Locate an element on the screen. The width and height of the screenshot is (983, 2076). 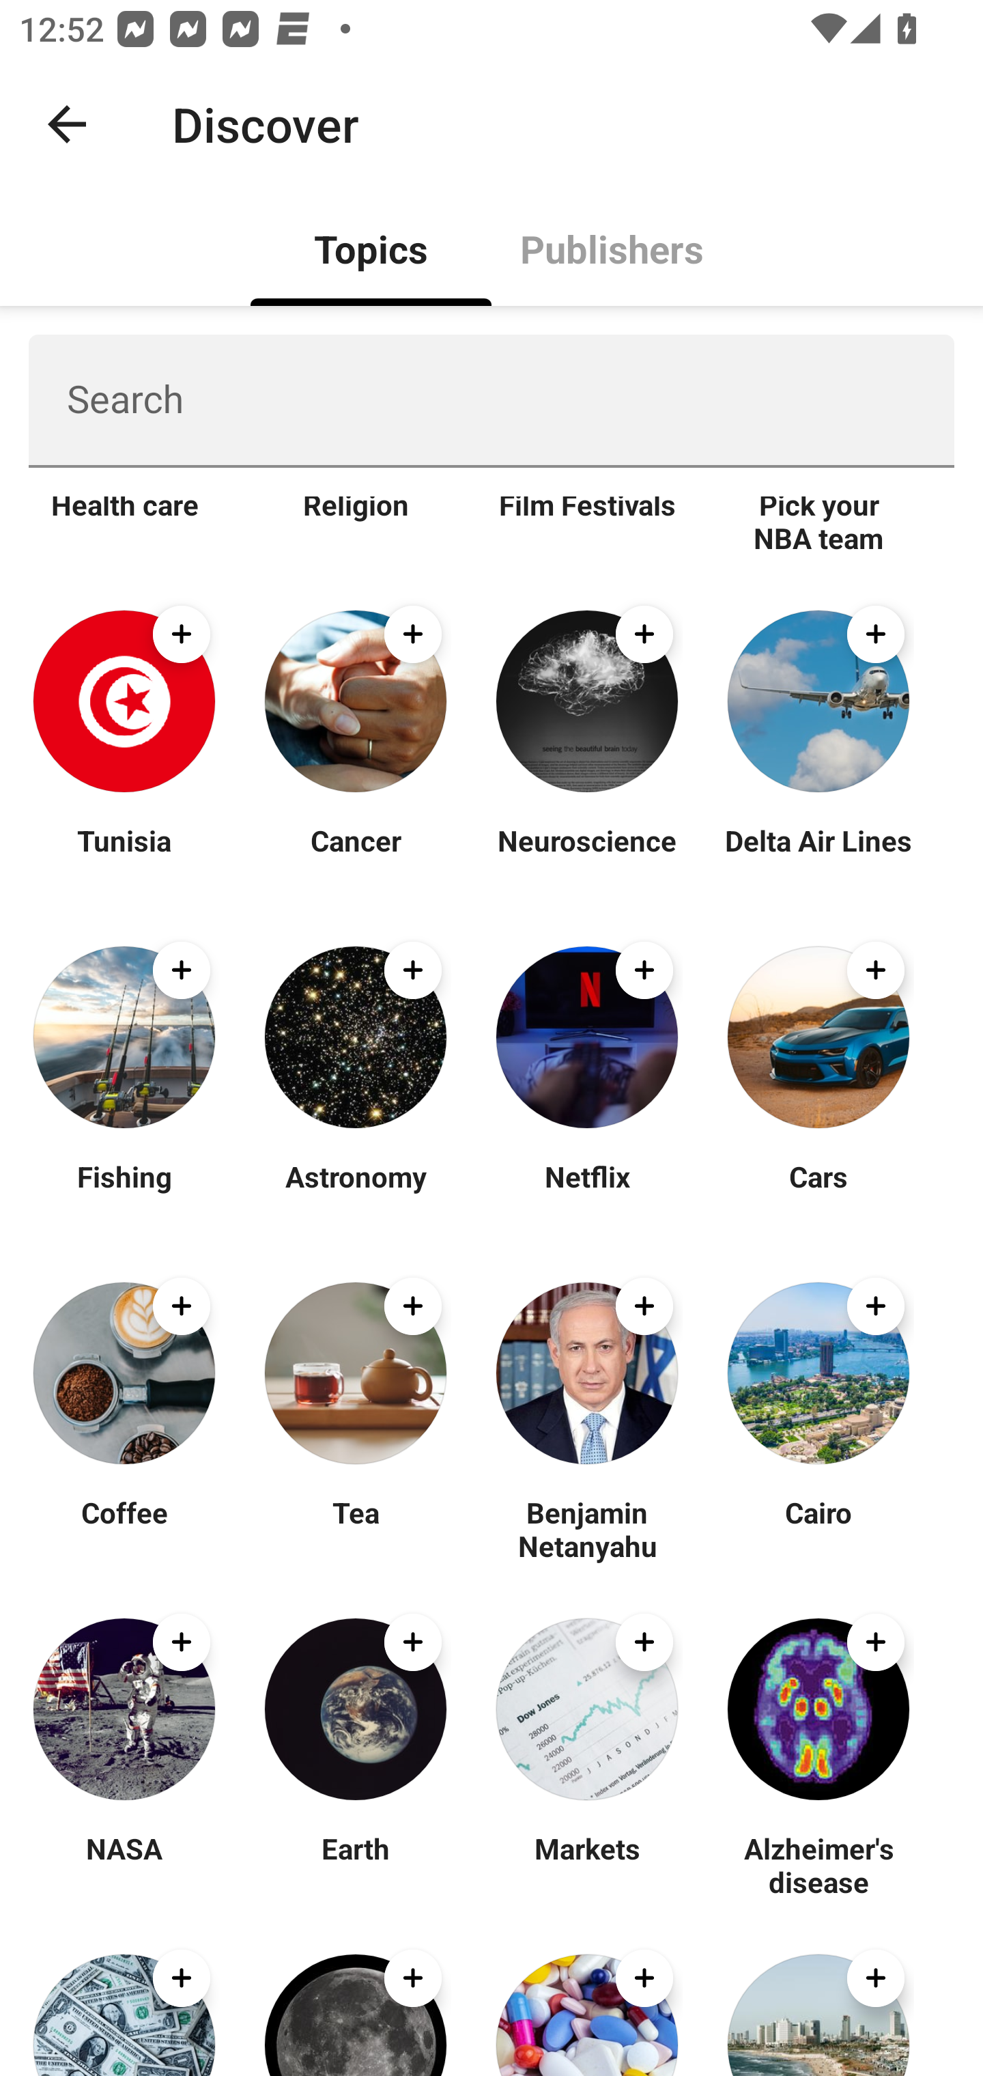
Cars is located at coordinates (818, 1192).